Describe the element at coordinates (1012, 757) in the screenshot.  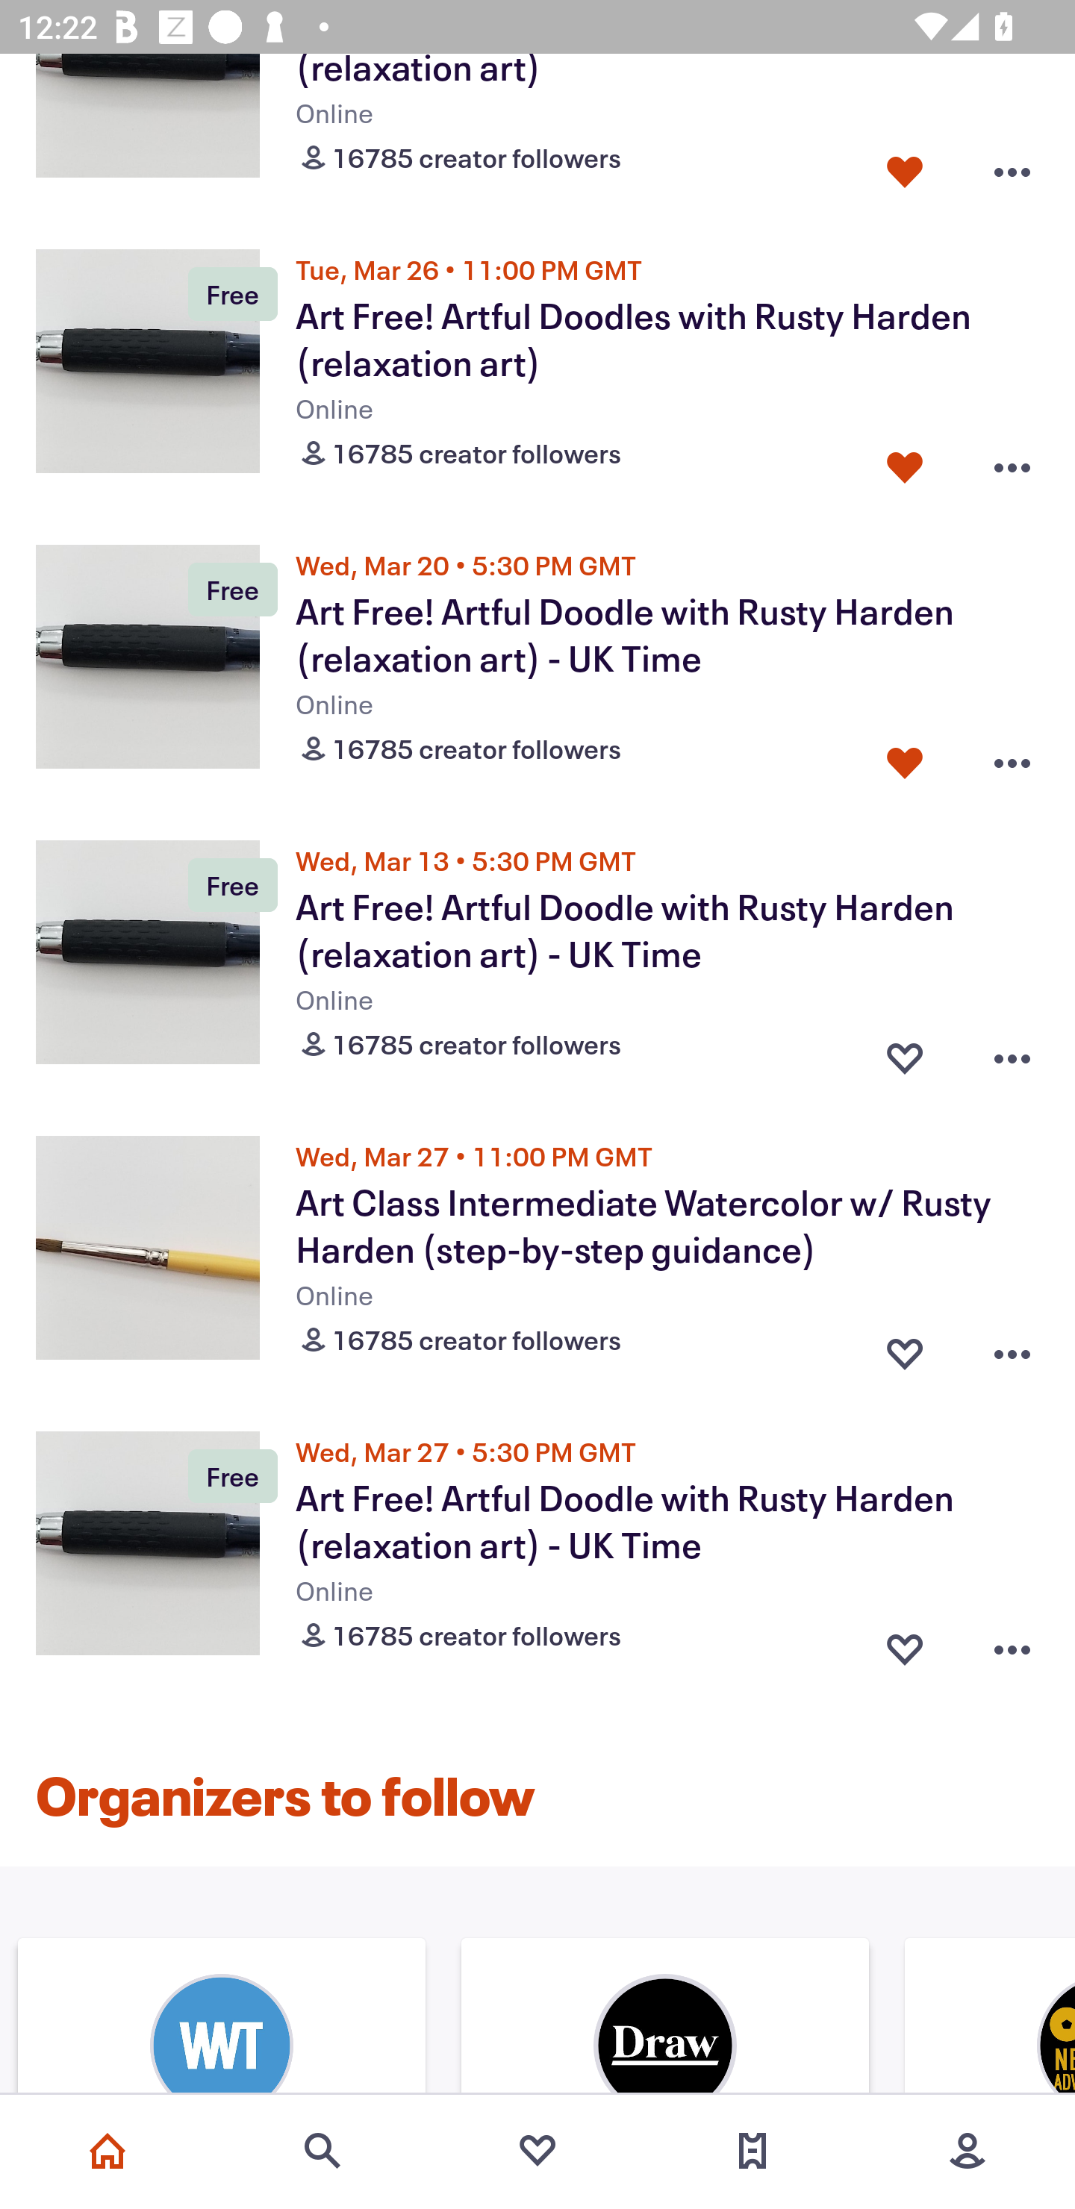
I see `Overflow menu button` at that location.